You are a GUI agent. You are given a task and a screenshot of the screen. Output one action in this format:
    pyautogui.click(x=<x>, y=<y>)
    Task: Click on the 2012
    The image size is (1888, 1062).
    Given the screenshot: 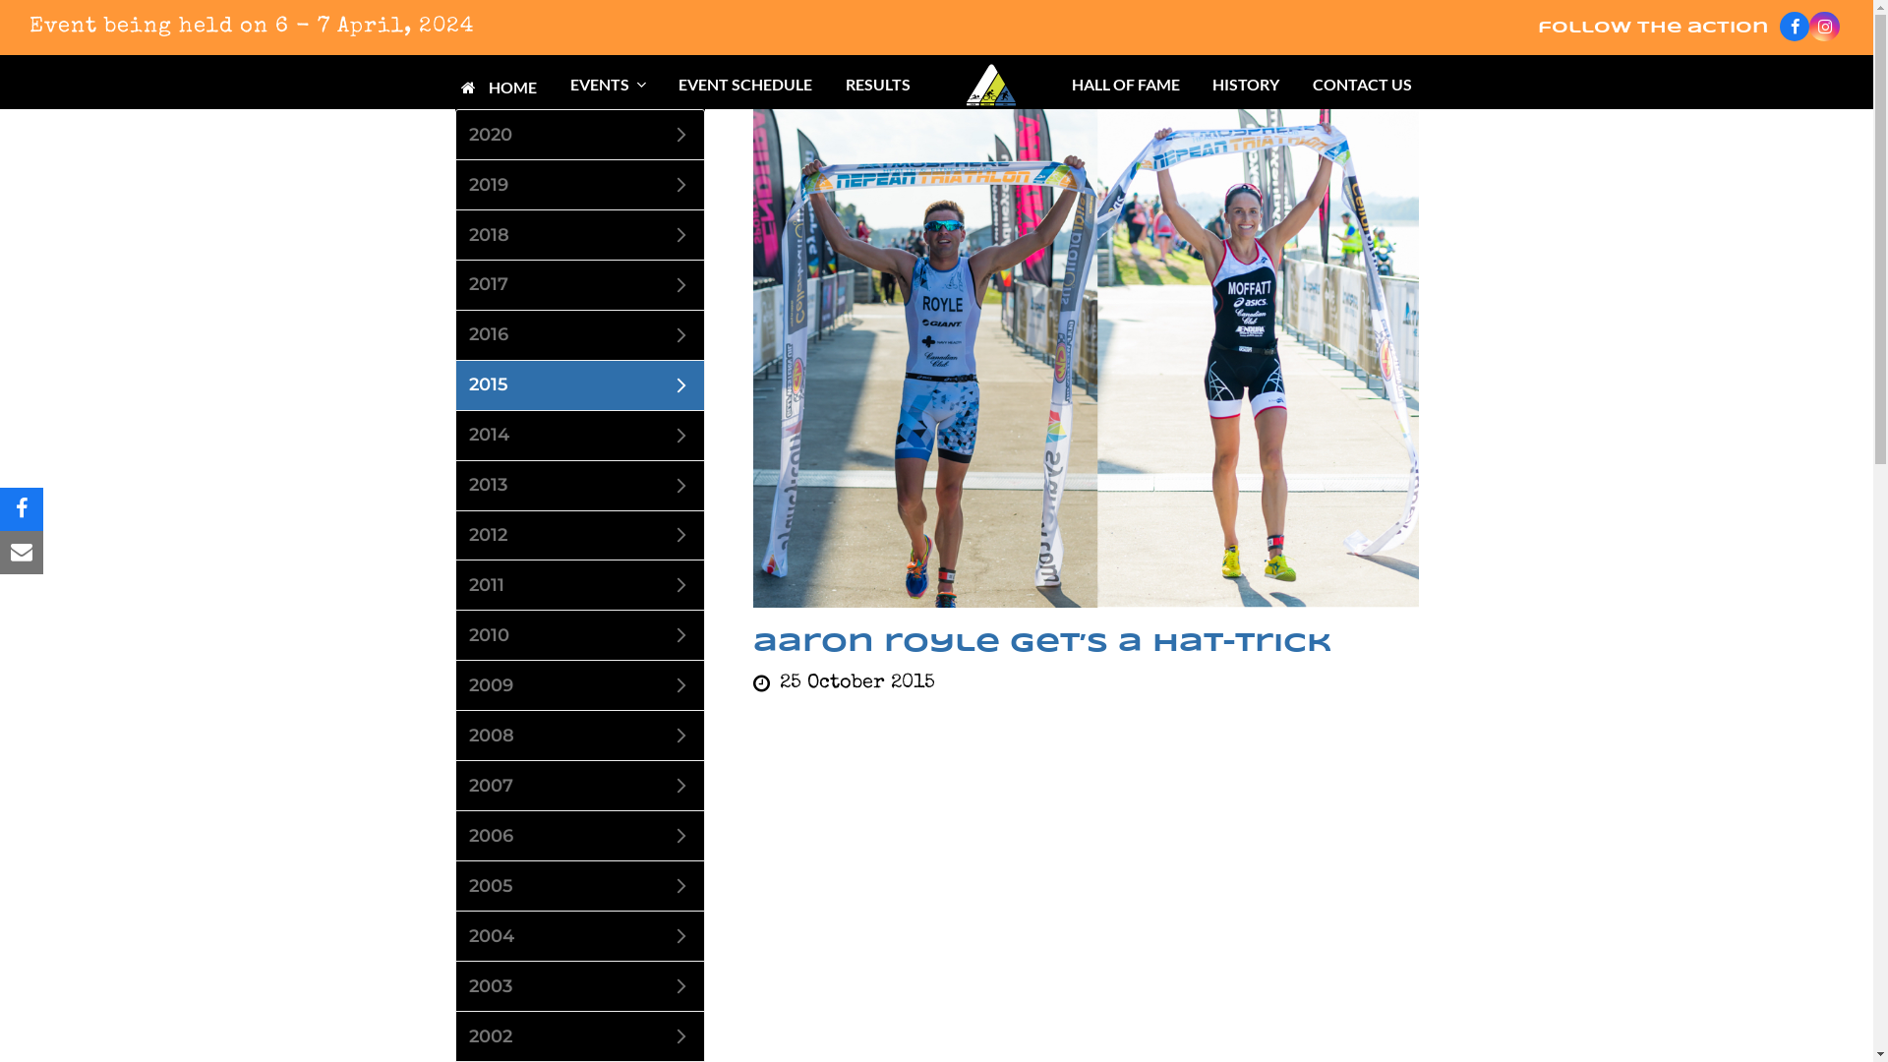 What is the action you would take?
    pyautogui.click(x=580, y=536)
    